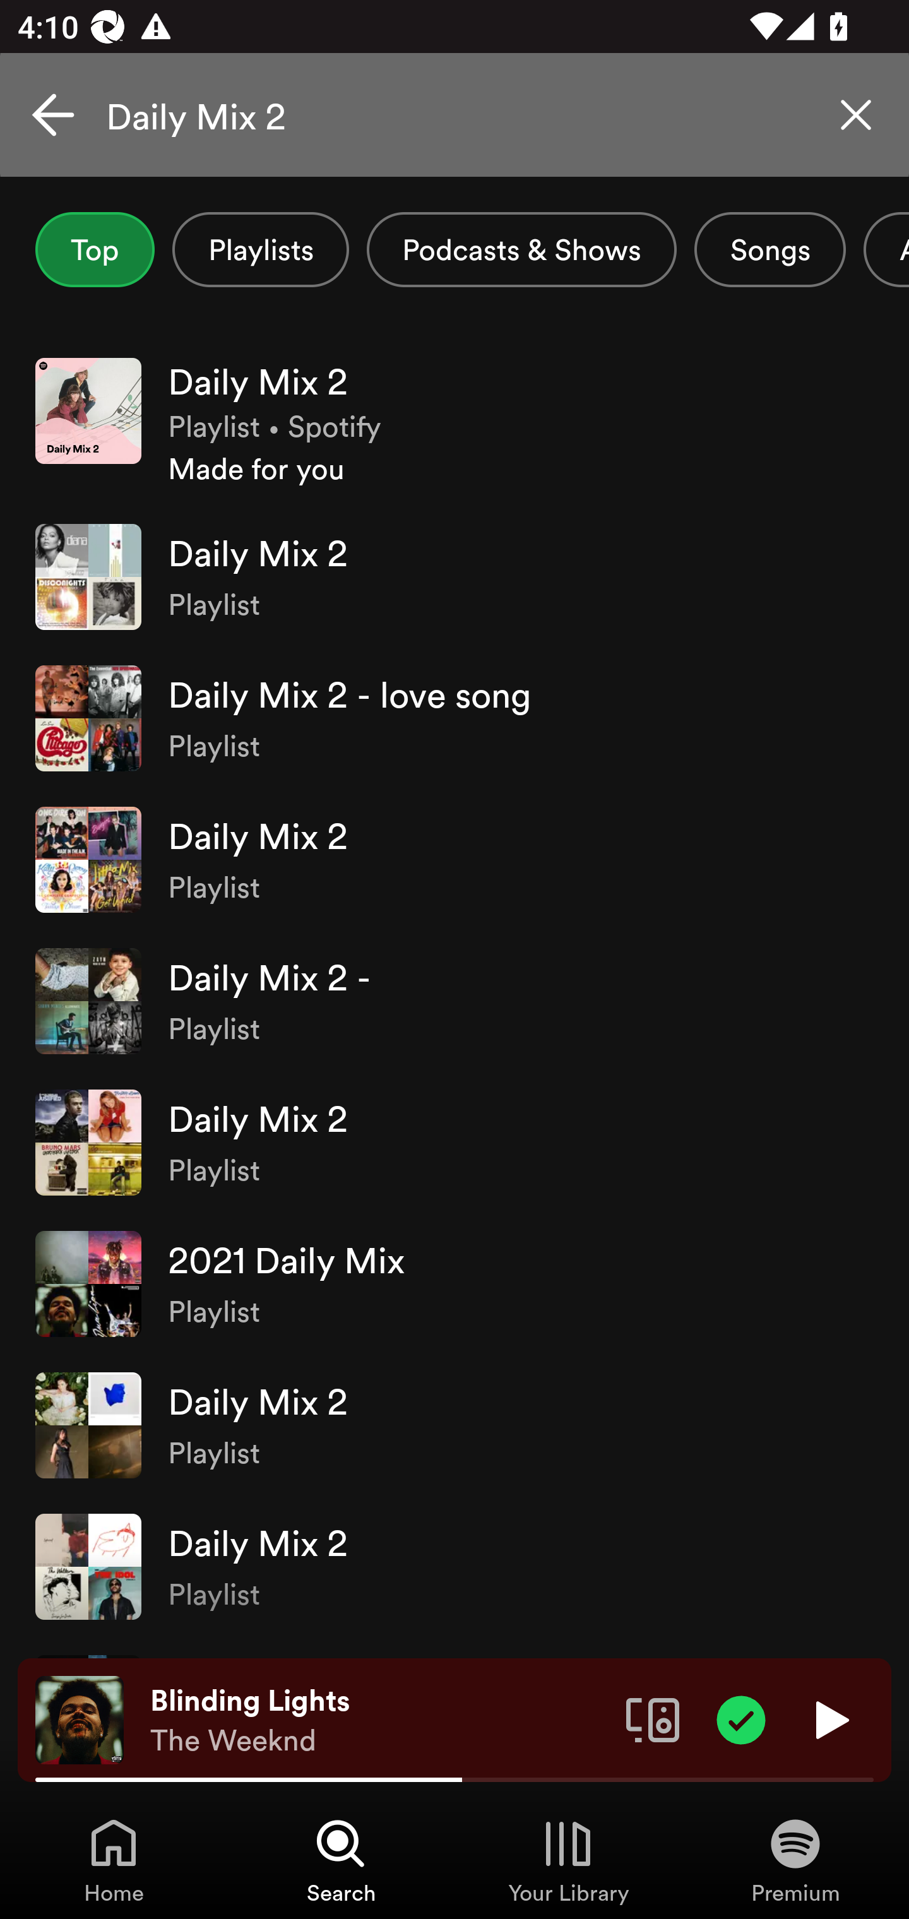 This screenshot has height=1919, width=909. What do you see at coordinates (379, 1720) in the screenshot?
I see `Blinding Lights The Weeknd` at bounding box center [379, 1720].